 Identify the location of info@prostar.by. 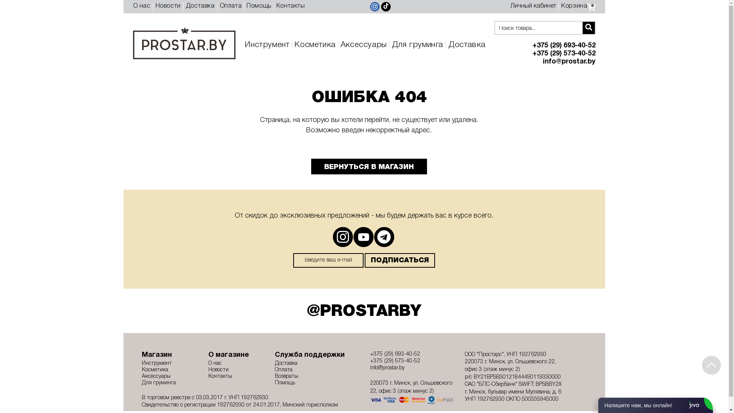
(412, 368).